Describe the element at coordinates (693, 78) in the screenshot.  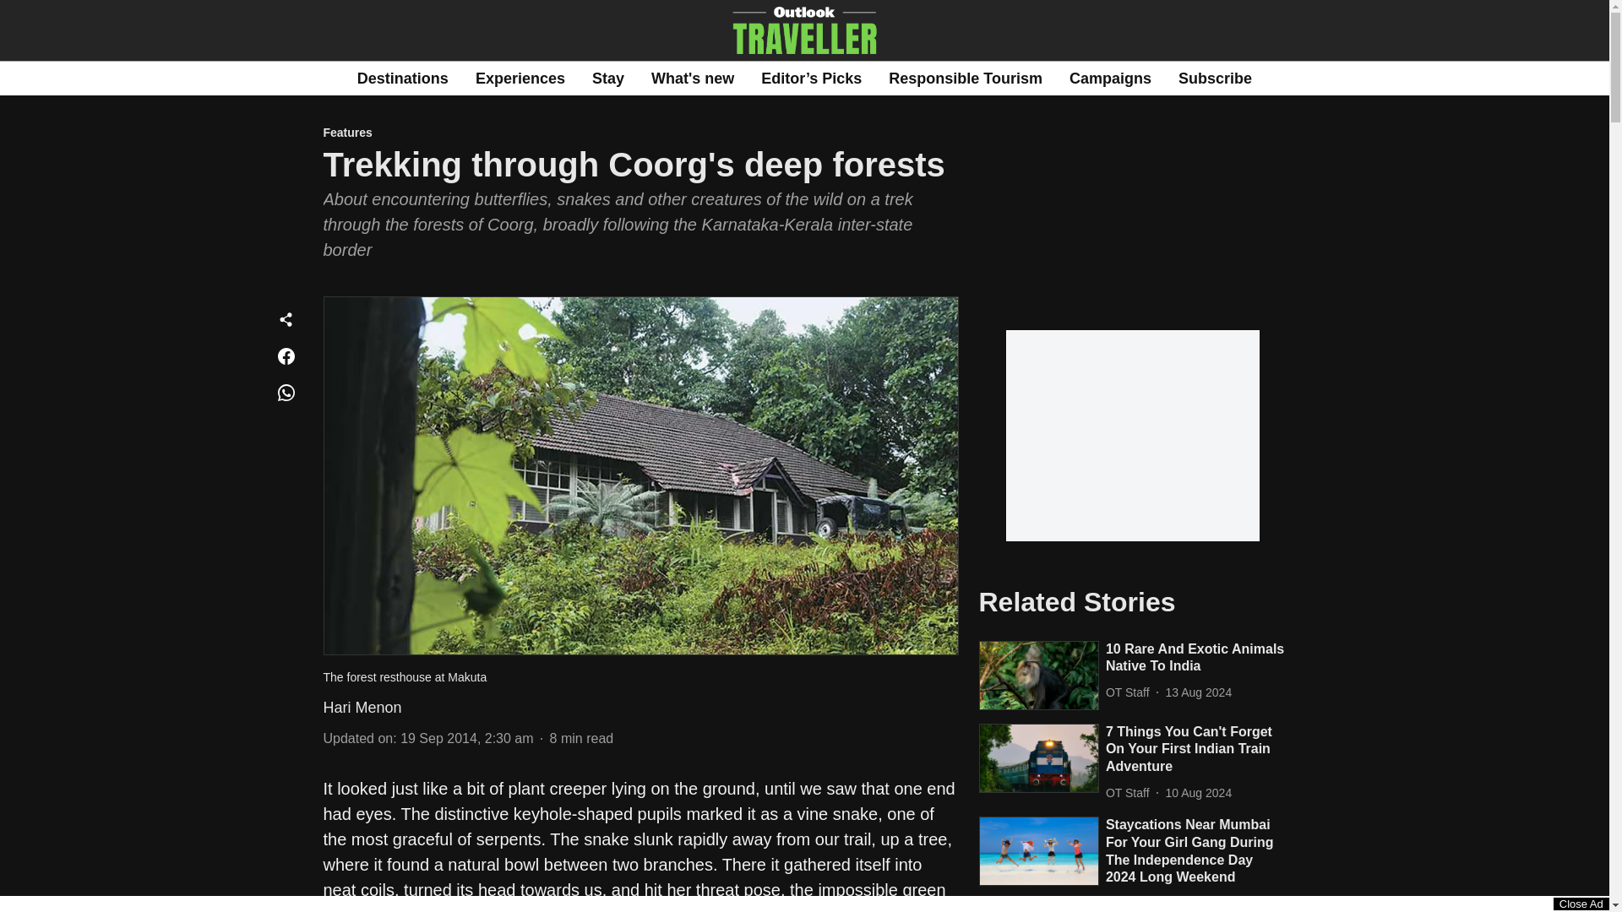
I see `What's new` at that location.